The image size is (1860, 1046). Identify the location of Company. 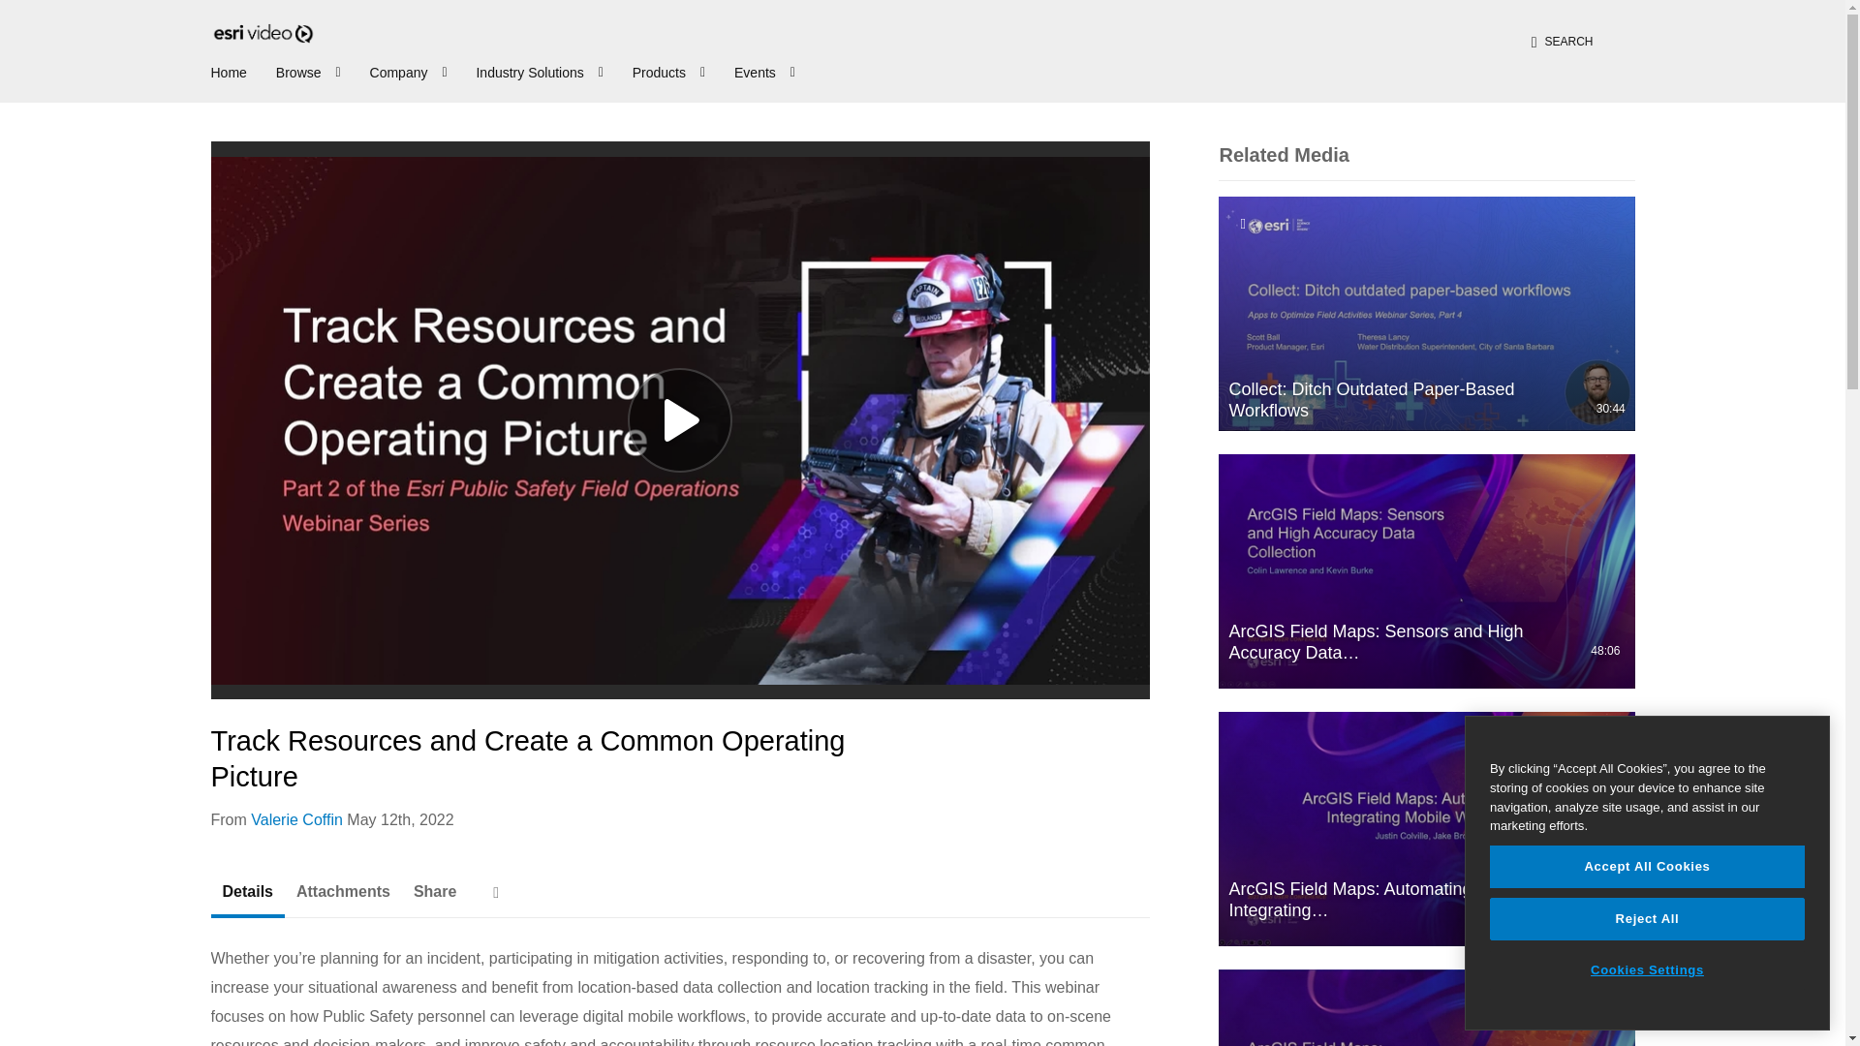
(411, 70).